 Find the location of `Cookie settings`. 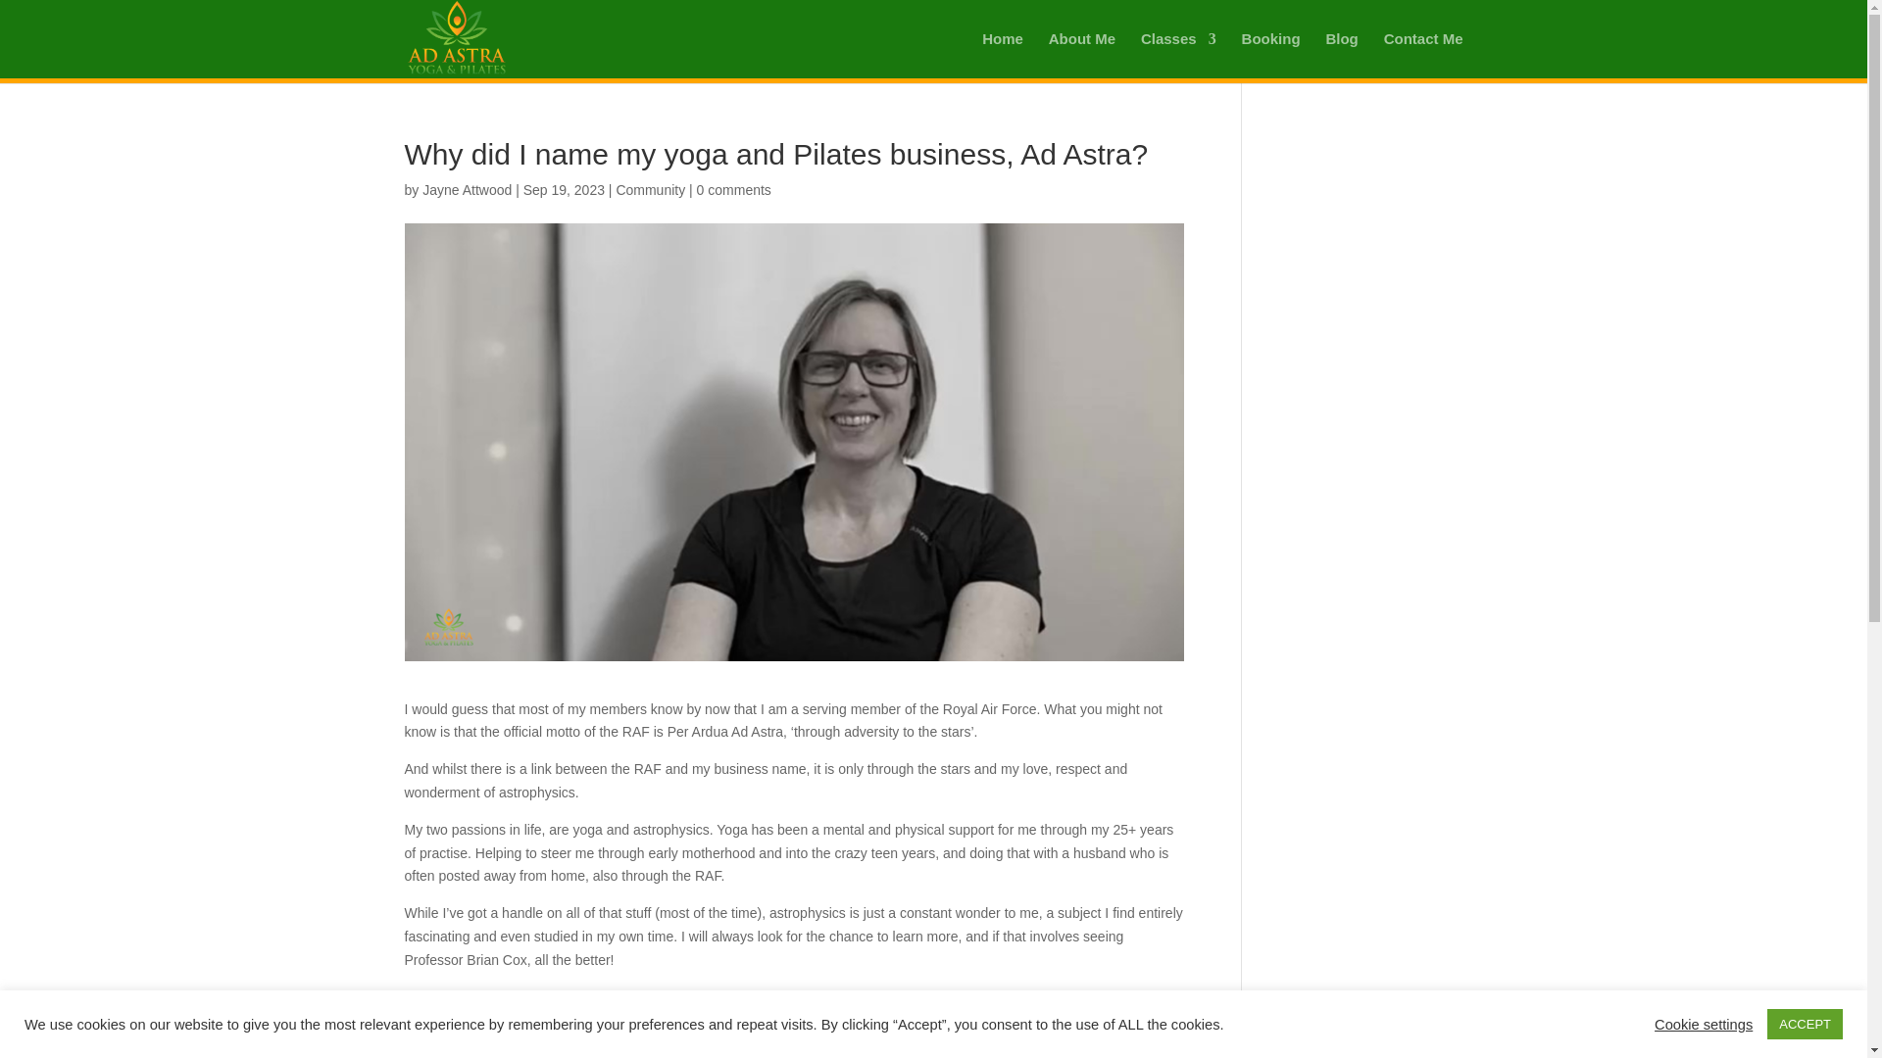

Cookie settings is located at coordinates (1703, 1023).